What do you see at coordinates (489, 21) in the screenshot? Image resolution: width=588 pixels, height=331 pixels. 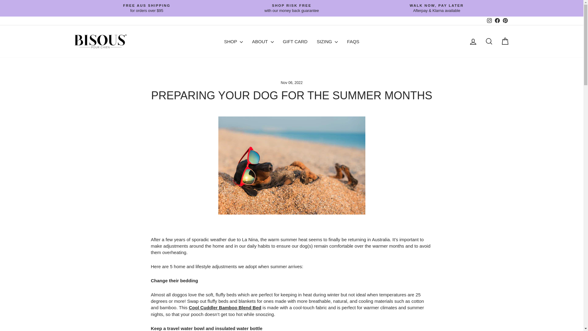 I see `Facebook` at bounding box center [489, 21].